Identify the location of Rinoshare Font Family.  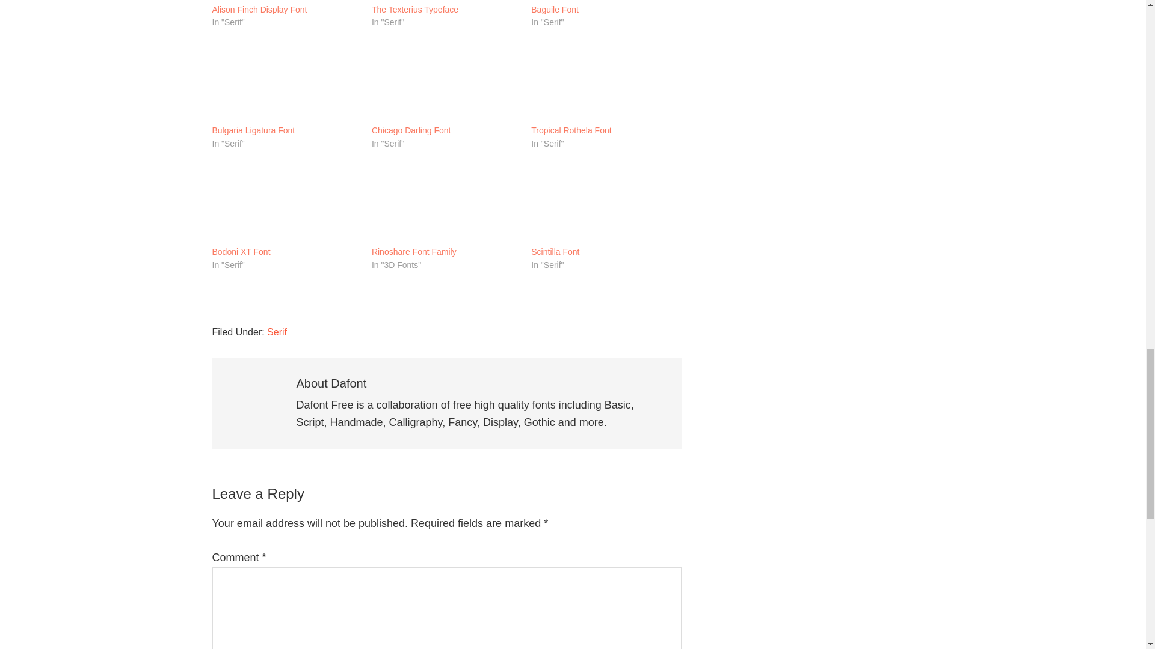
(414, 252).